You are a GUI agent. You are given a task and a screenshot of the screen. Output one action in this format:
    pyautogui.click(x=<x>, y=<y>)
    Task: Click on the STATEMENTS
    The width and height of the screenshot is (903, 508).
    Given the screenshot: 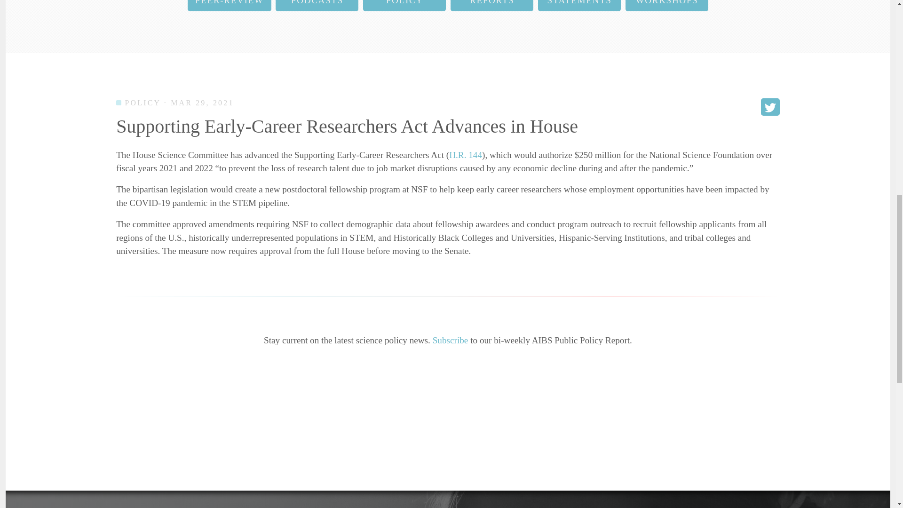 What is the action you would take?
    pyautogui.click(x=579, y=6)
    